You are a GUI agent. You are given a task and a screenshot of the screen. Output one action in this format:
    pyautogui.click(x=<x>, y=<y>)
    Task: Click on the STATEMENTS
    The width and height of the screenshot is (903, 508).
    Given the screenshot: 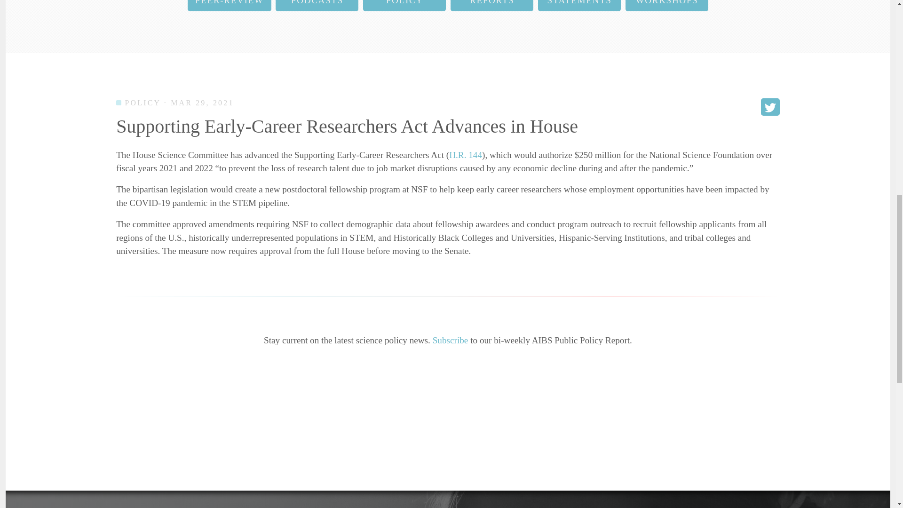 What is the action you would take?
    pyautogui.click(x=579, y=6)
    